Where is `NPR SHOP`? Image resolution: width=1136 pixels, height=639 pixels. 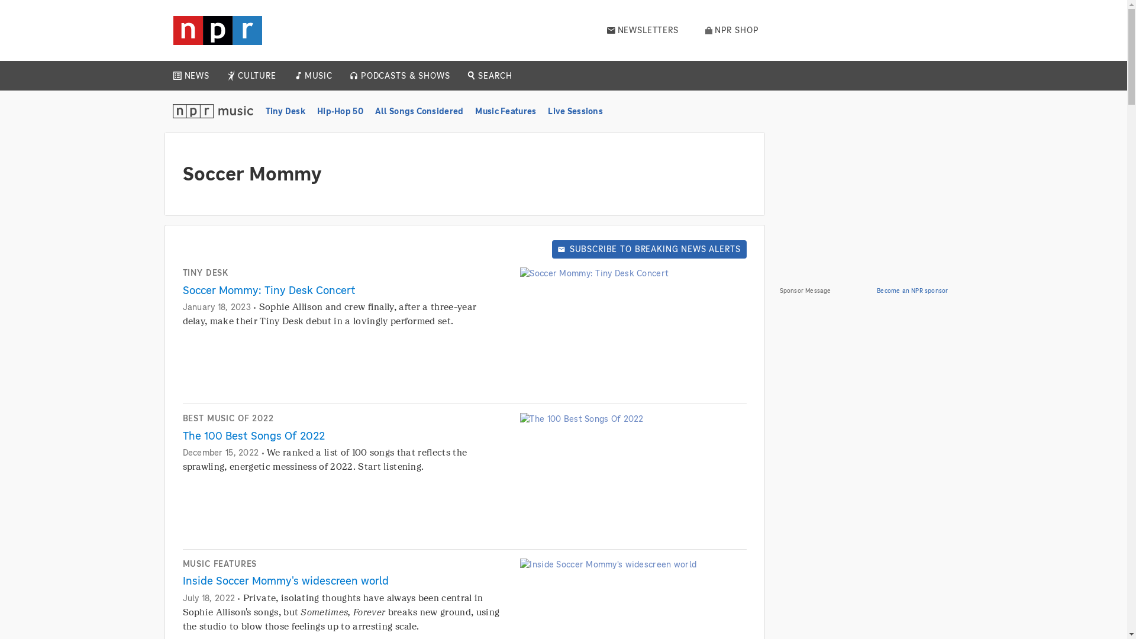 NPR SHOP is located at coordinates (732, 30).